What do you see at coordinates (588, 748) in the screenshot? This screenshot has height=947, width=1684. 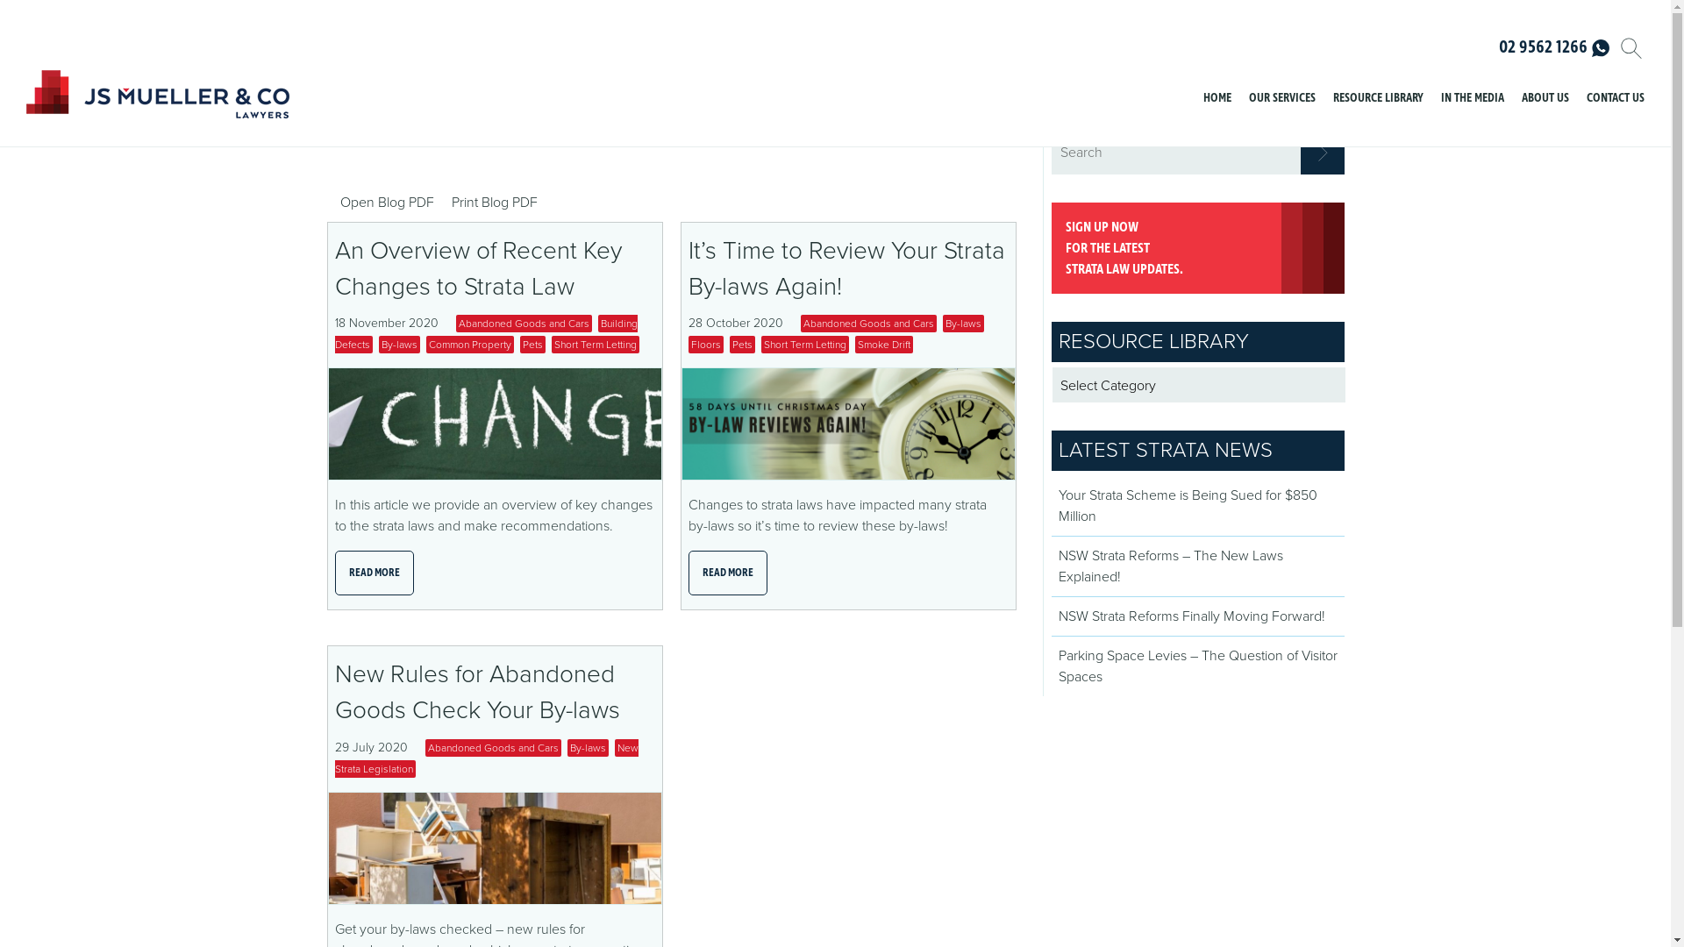 I see `By-laws` at bounding box center [588, 748].